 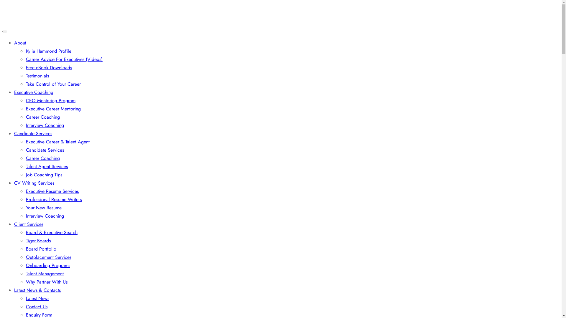 What do you see at coordinates (37, 290) in the screenshot?
I see `Latest News & Contacts` at bounding box center [37, 290].